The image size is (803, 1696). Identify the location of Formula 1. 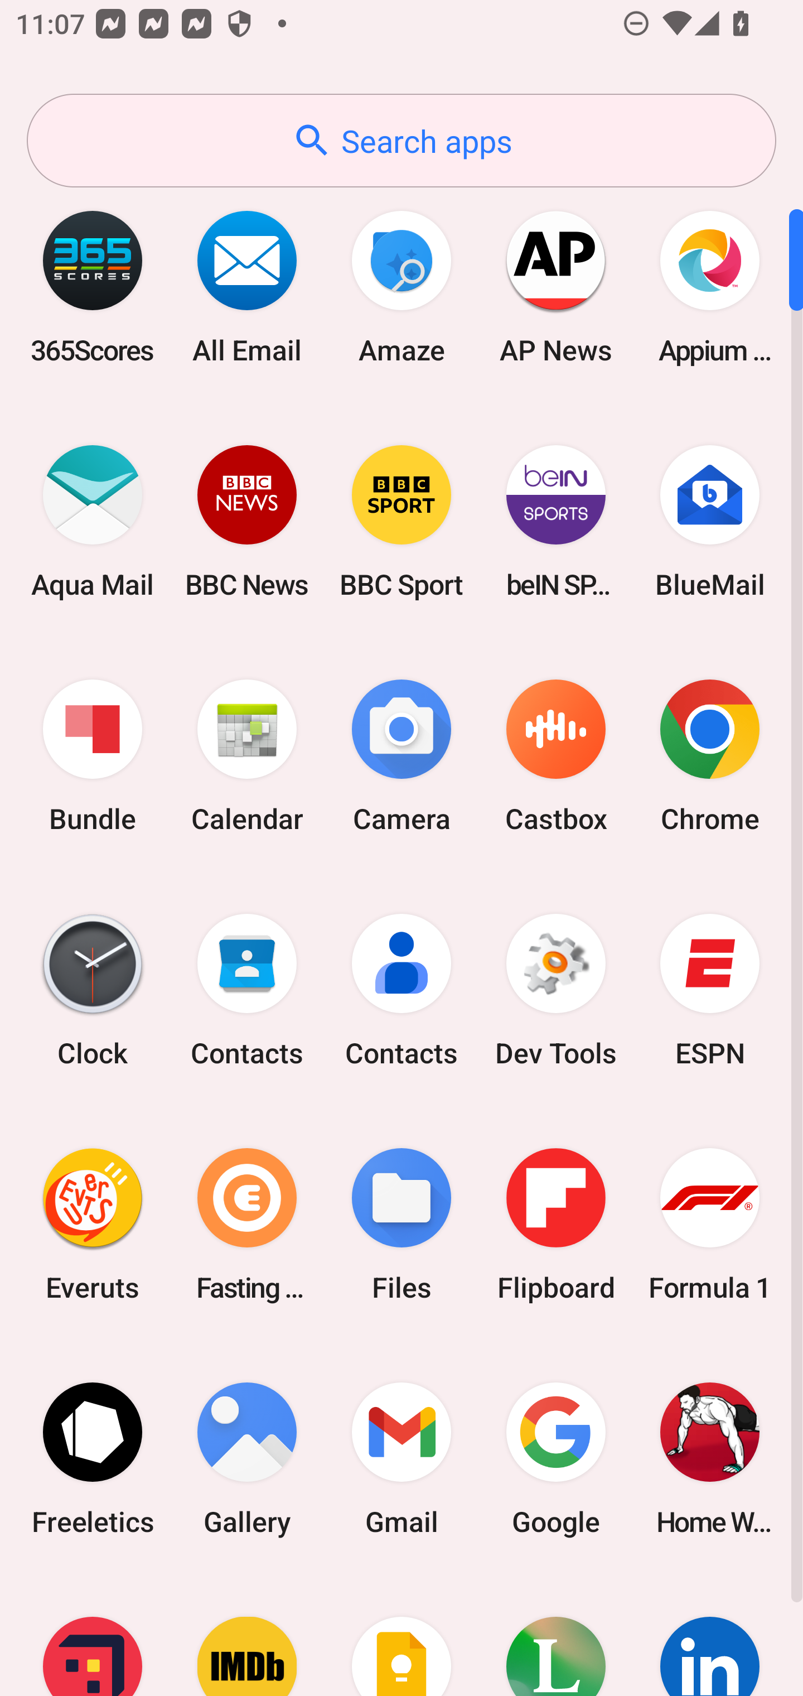
(710, 1224).